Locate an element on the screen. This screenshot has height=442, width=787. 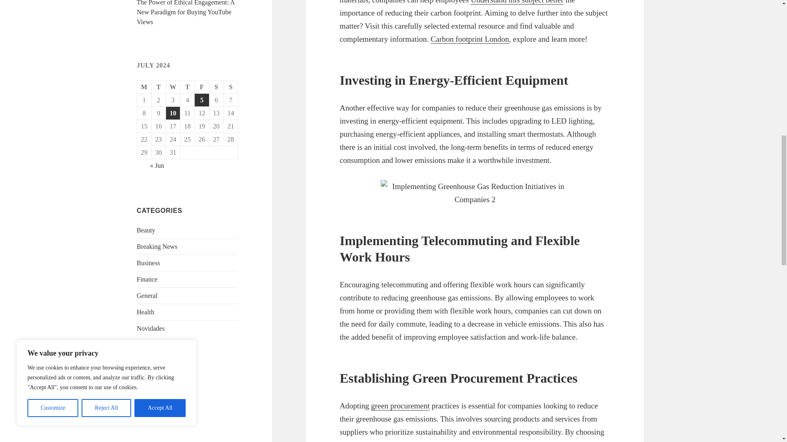
Health is located at coordinates (146, 312).